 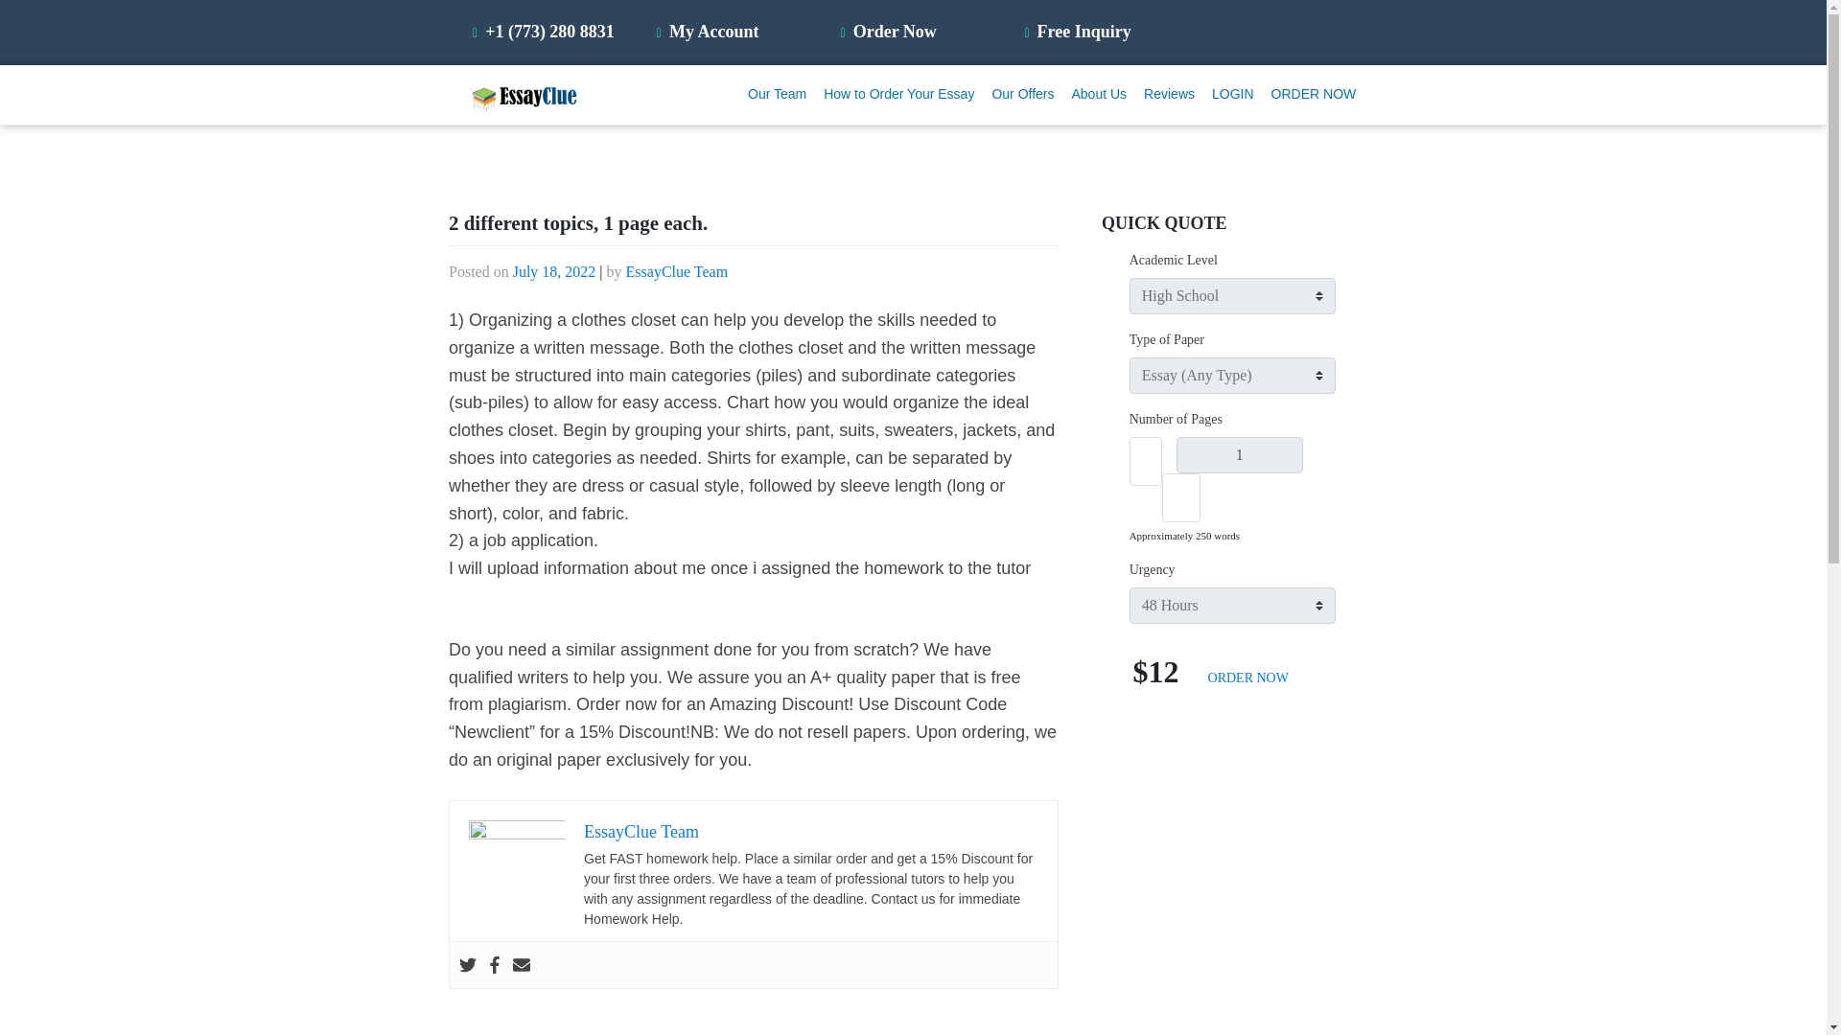 I want to click on Reviews, so click(x=1170, y=94).